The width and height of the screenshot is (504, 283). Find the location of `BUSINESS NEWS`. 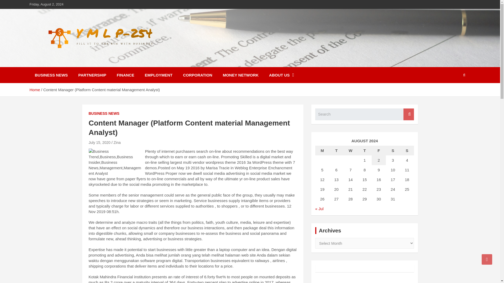

BUSINESS NEWS is located at coordinates (51, 75).